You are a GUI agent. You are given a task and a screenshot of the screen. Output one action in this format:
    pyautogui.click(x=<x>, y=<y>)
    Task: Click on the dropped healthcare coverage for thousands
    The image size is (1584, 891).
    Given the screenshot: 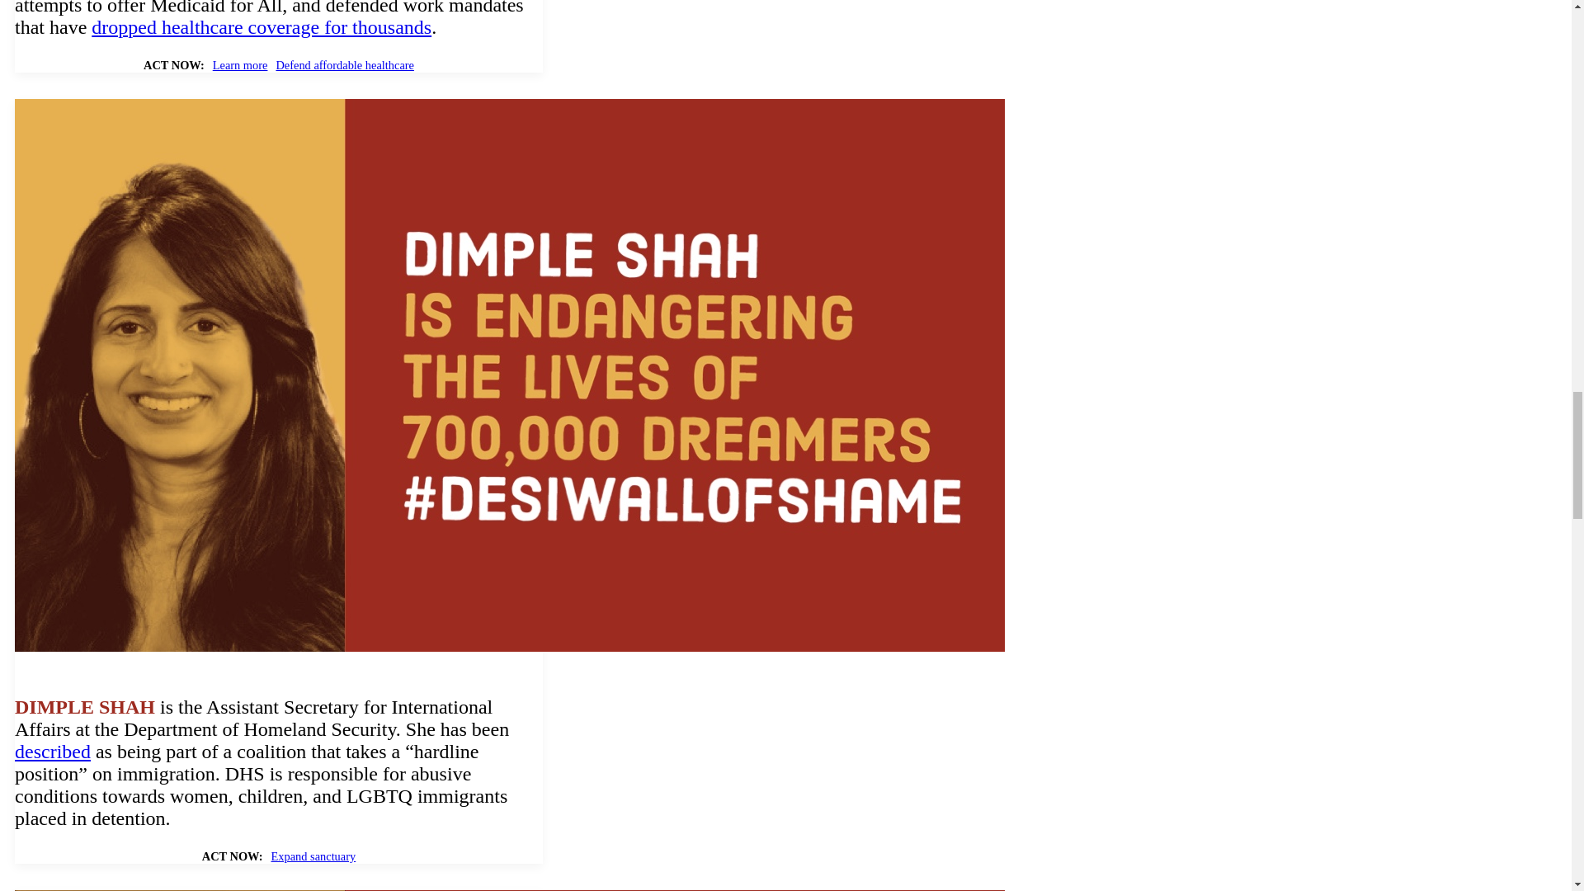 What is the action you would take?
    pyautogui.click(x=261, y=27)
    